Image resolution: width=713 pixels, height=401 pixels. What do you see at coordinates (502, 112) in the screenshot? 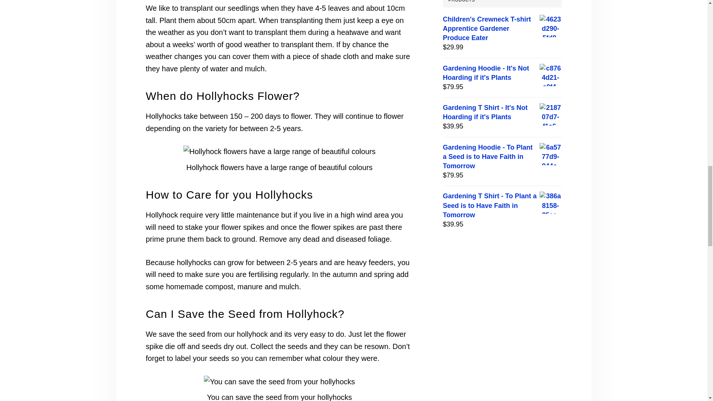
I see `Gardening T Shirt - It's Not Hoarding if it's Plants` at bounding box center [502, 112].